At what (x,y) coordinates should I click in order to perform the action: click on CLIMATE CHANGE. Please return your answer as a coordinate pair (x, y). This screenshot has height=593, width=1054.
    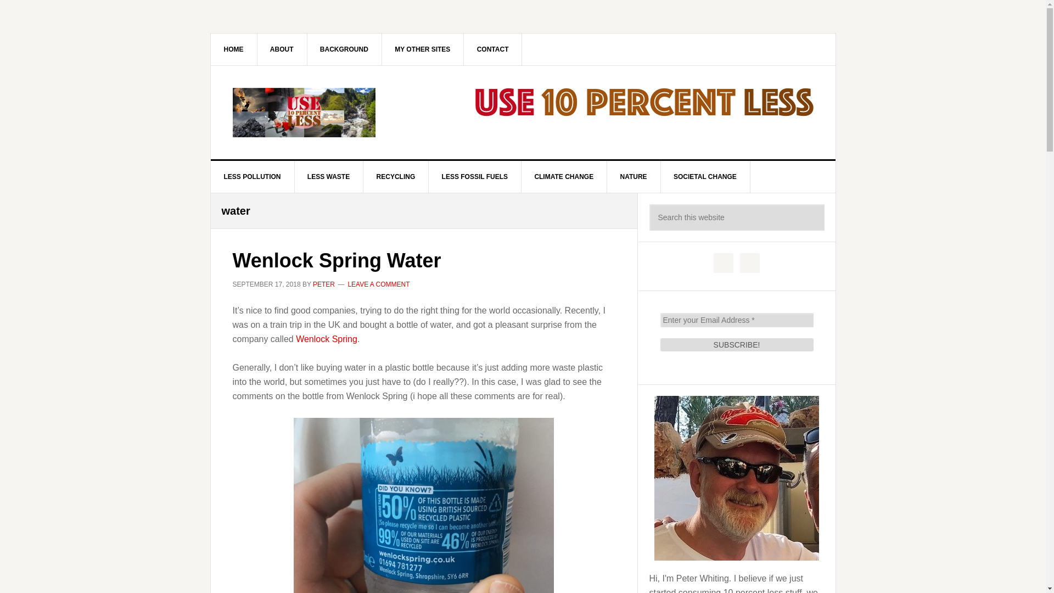
    Looking at the image, I should click on (563, 177).